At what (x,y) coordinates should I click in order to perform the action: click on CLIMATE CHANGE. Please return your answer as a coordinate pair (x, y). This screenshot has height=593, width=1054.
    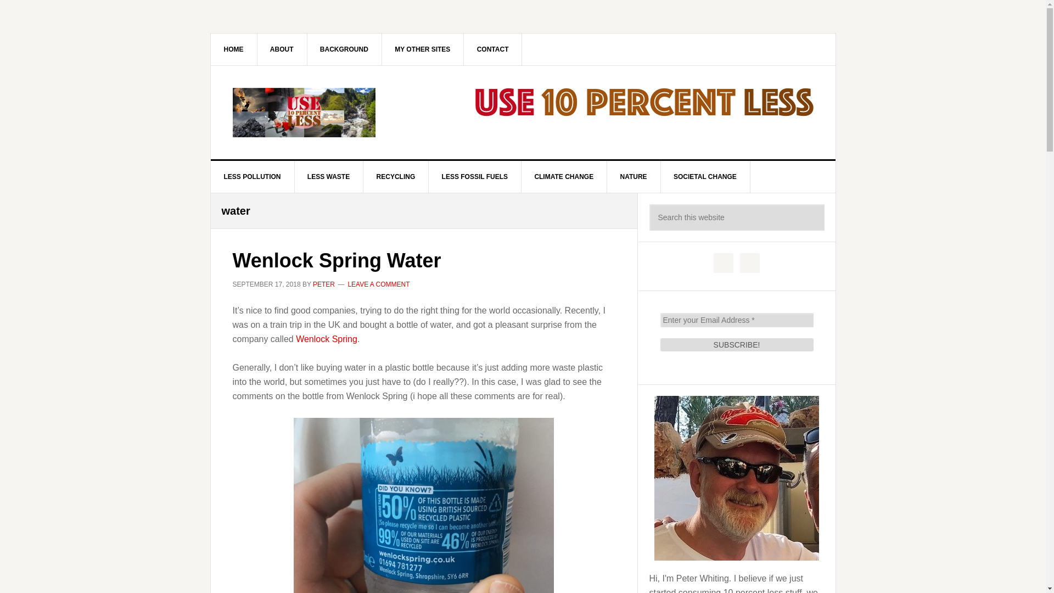
    Looking at the image, I should click on (563, 177).